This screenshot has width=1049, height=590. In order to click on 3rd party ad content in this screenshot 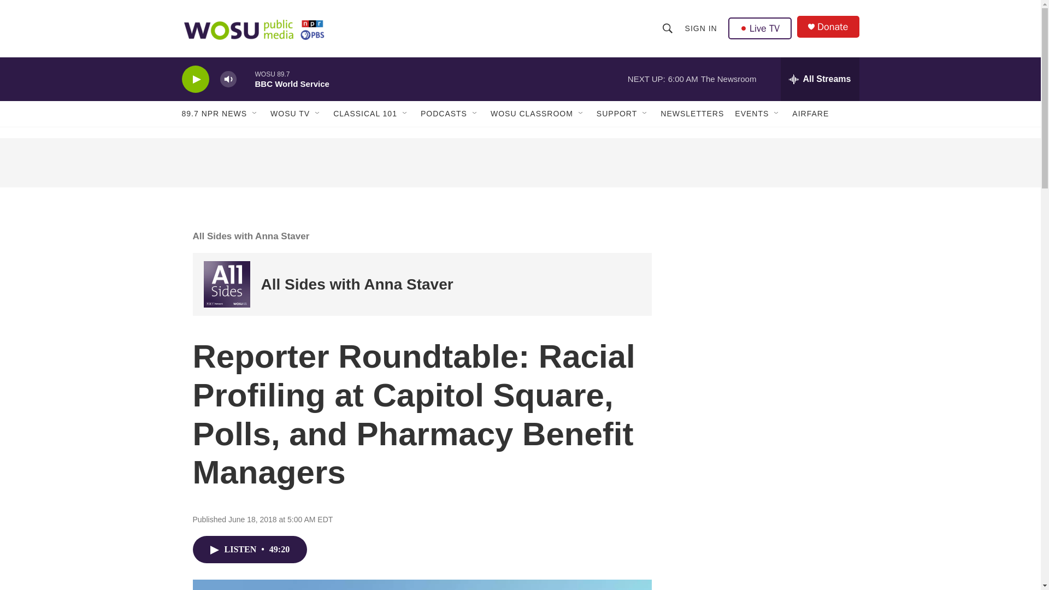, I will do `click(520, 163)`.